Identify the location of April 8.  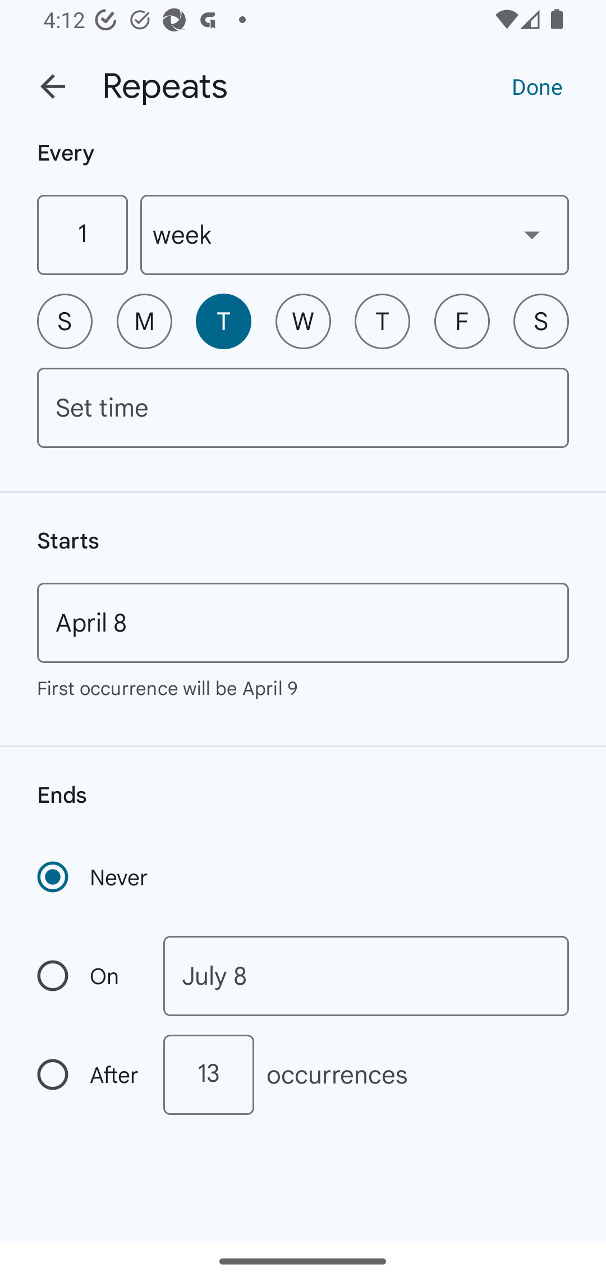
(303, 623).